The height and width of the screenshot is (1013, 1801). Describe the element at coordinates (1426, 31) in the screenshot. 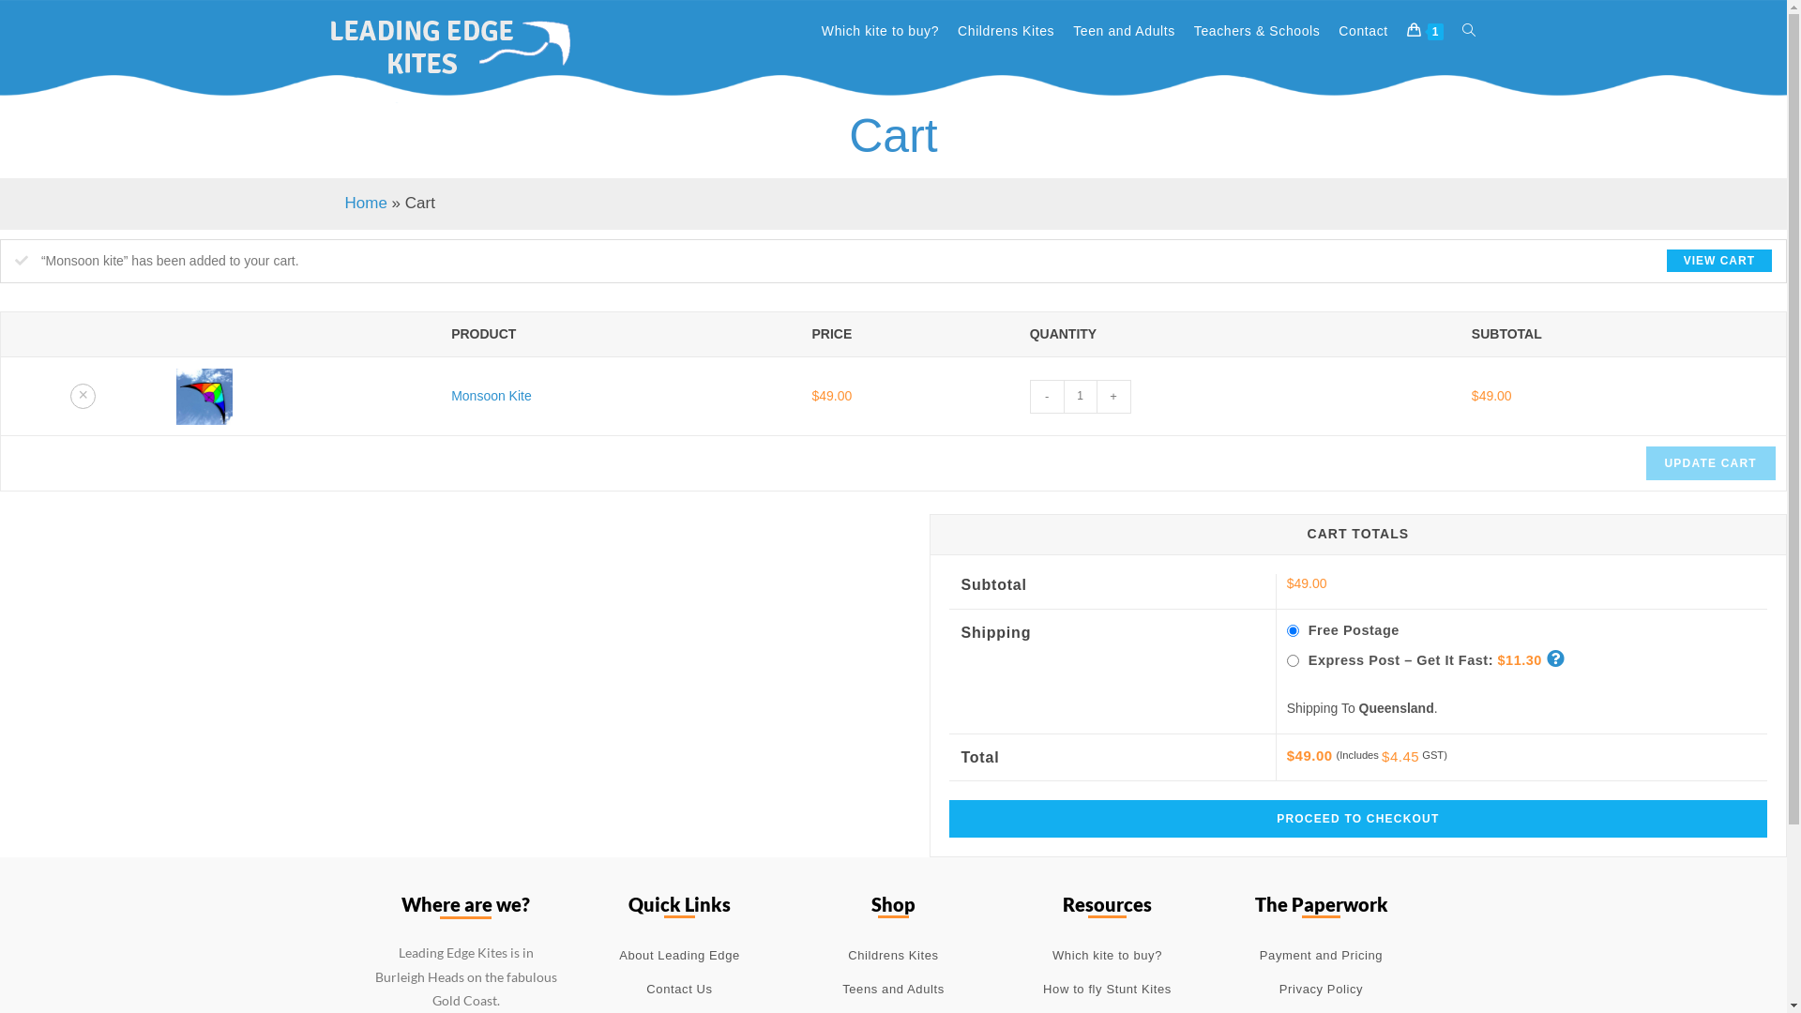

I see `1` at that location.